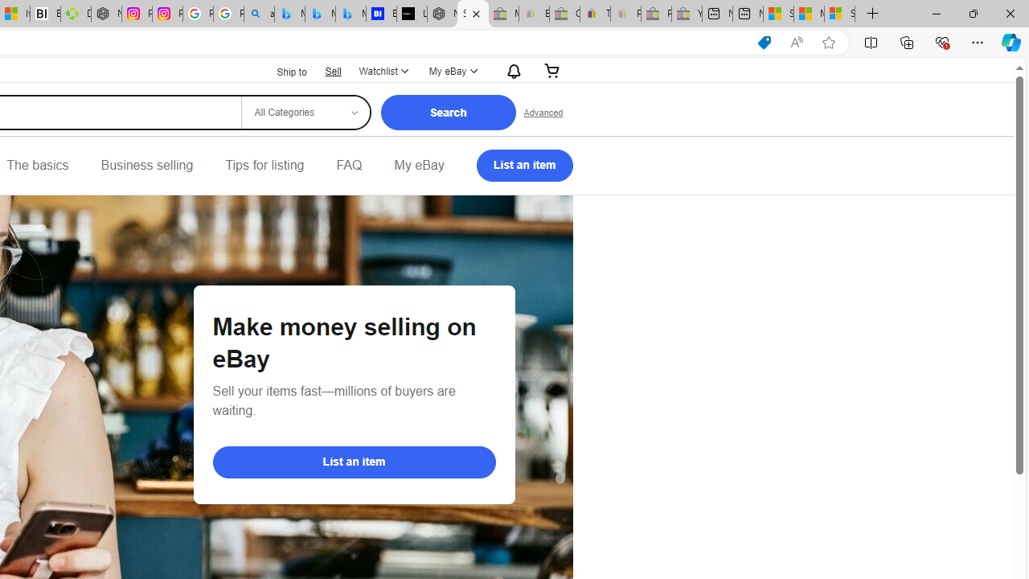 Image resolution: width=1029 pixels, height=579 pixels. I want to click on Ship to, so click(281, 72).